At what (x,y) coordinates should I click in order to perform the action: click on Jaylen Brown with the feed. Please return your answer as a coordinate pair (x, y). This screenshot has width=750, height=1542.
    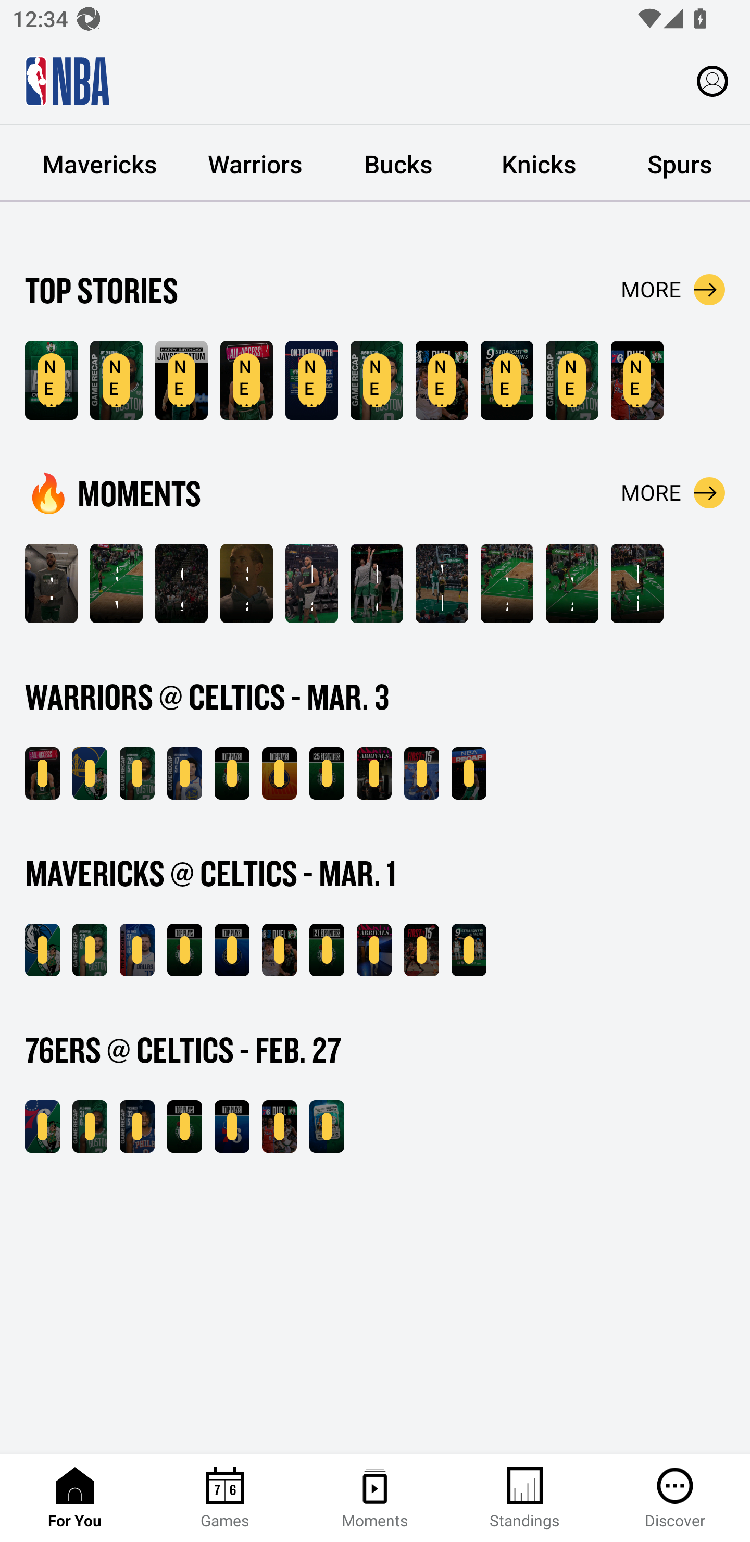
    Looking at the image, I should click on (507, 583).